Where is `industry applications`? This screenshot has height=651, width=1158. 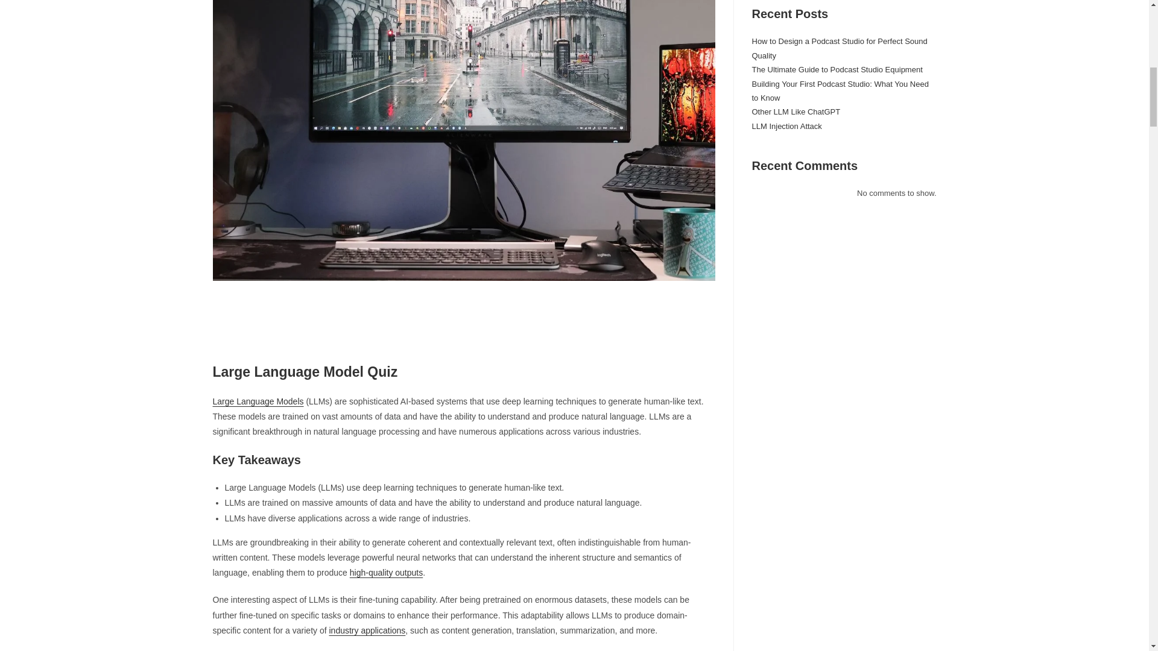 industry applications is located at coordinates (367, 631).